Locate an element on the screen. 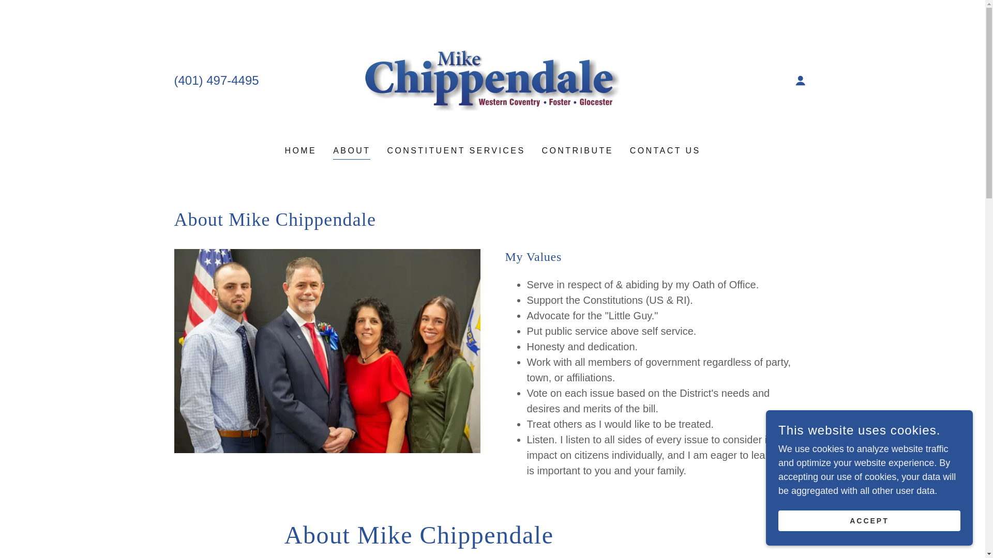 The height and width of the screenshot is (558, 993). ACCEPT is located at coordinates (869, 521).